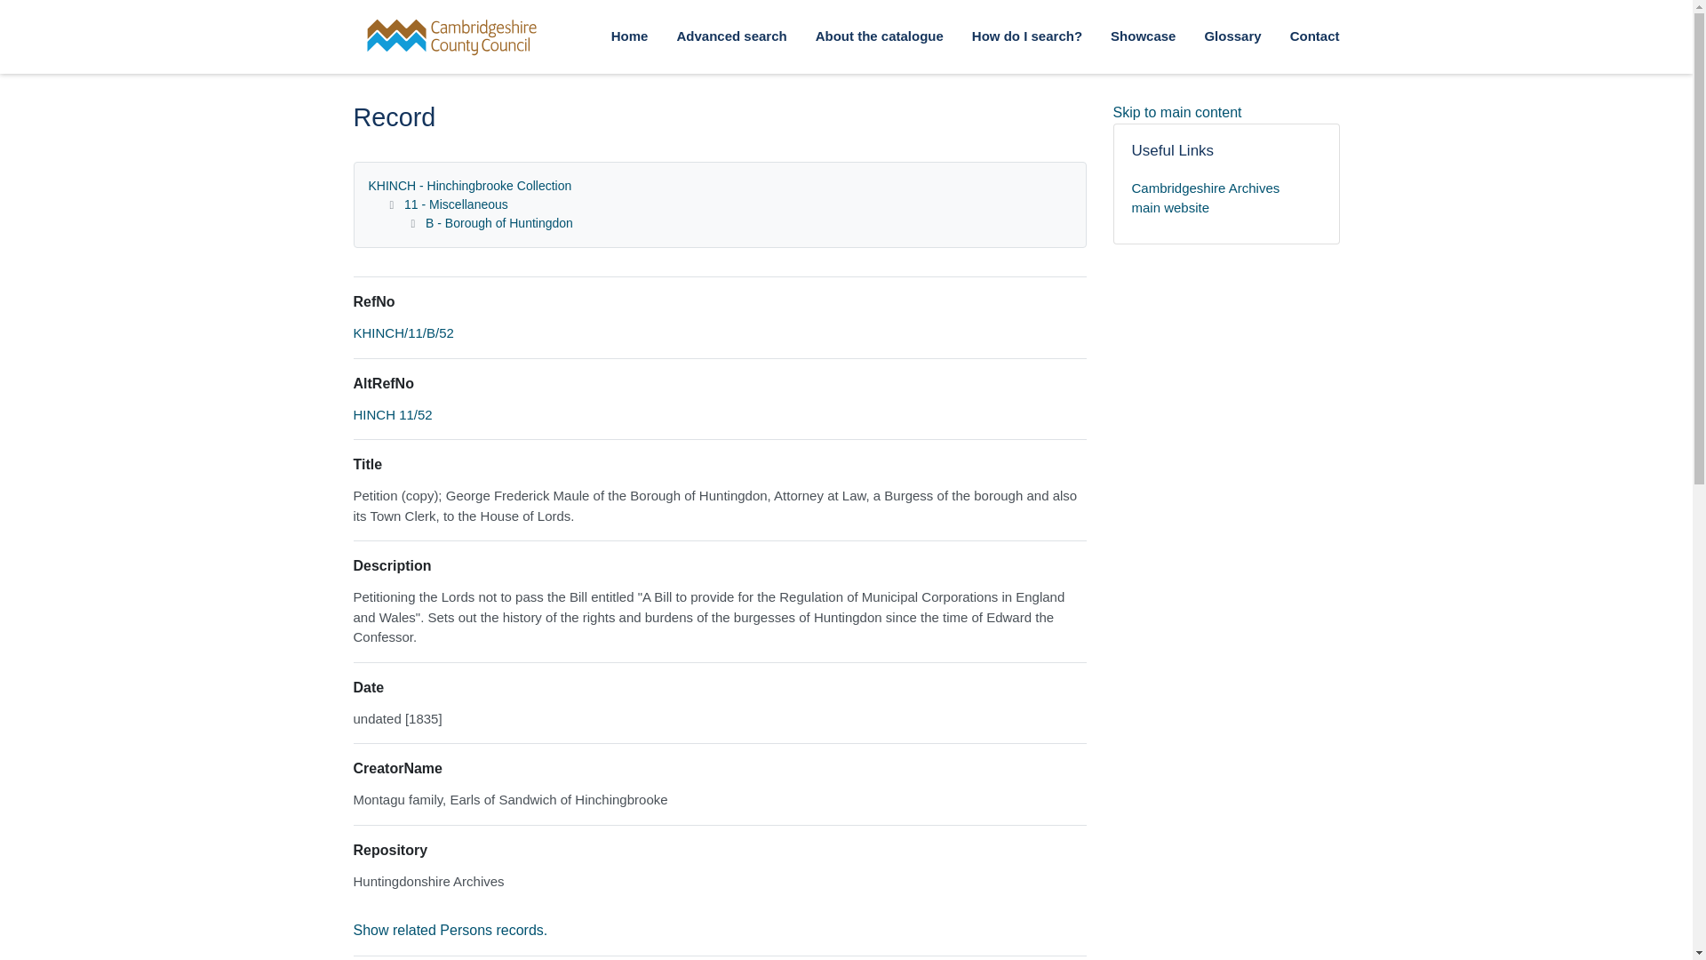  What do you see at coordinates (450, 930) in the screenshot?
I see `Show related Persons records.` at bounding box center [450, 930].